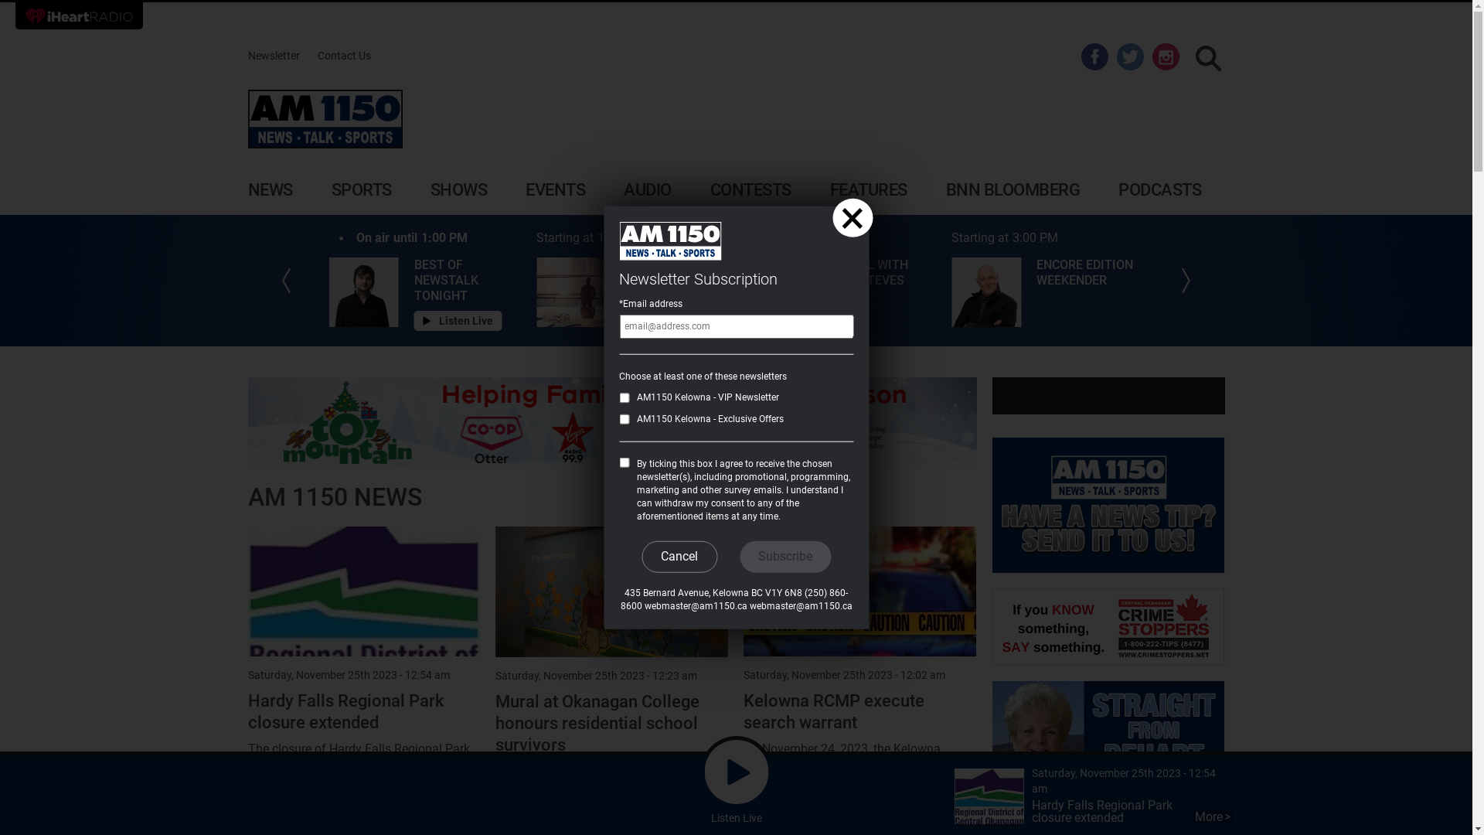 The image size is (1484, 835). What do you see at coordinates (1209, 59) in the screenshot?
I see `Search...` at bounding box center [1209, 59].